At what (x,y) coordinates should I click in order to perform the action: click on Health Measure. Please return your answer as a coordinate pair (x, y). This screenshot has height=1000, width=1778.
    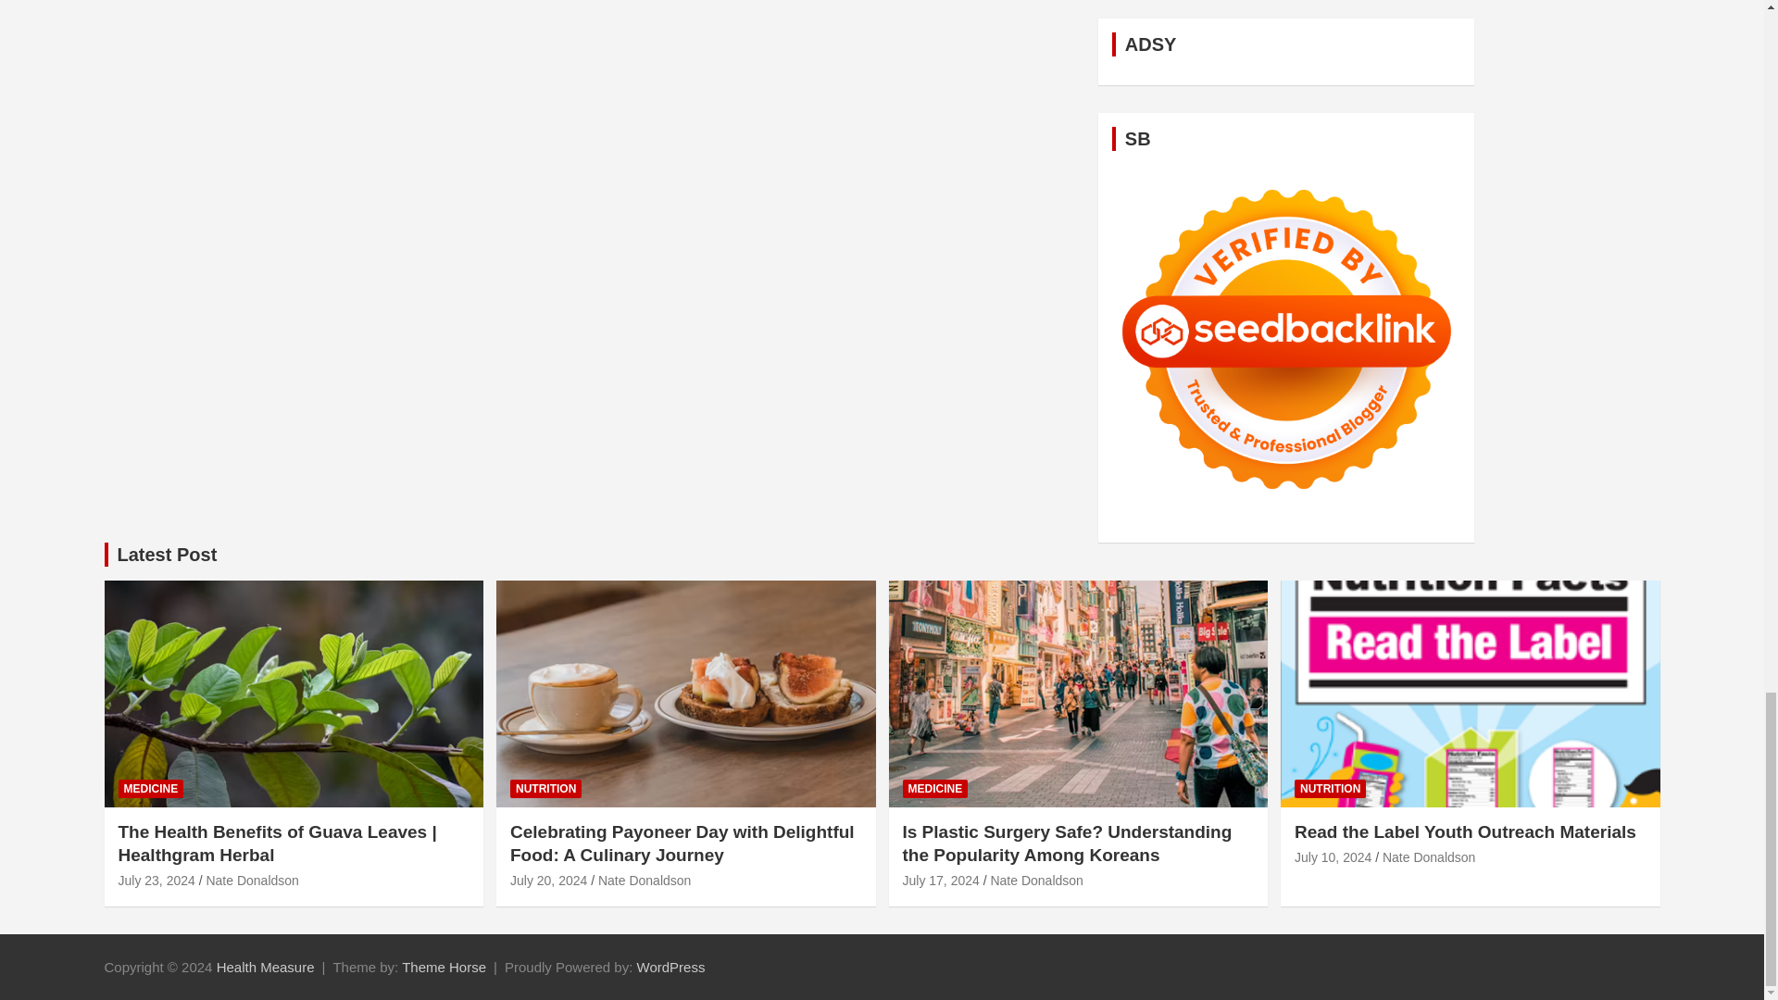
    Looking at the image, I should click on (265, 967).